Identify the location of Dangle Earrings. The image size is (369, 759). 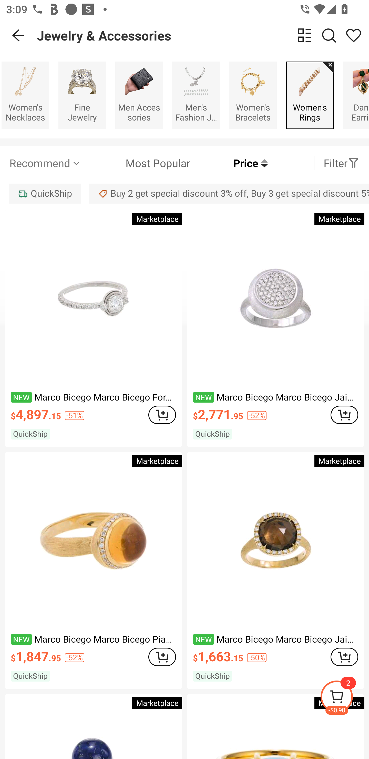
(356, 95).